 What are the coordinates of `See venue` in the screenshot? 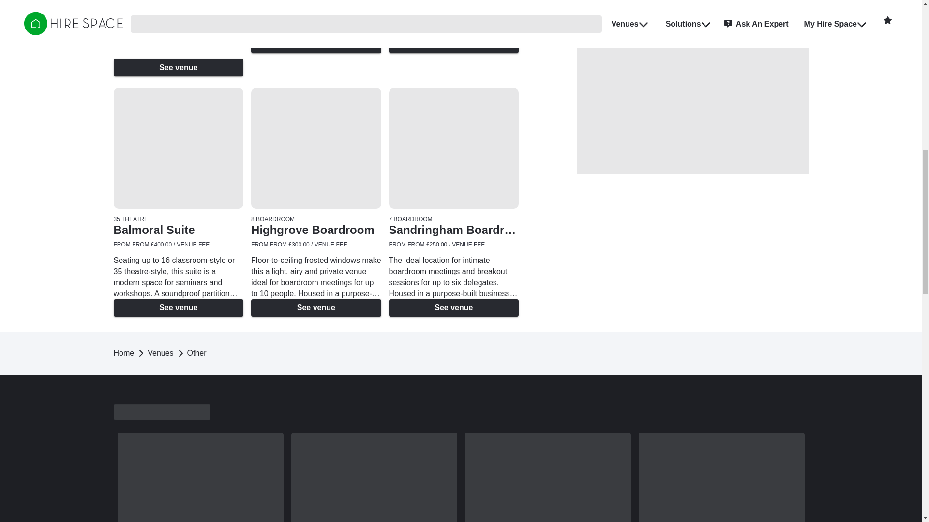 It's located at (178, 68).